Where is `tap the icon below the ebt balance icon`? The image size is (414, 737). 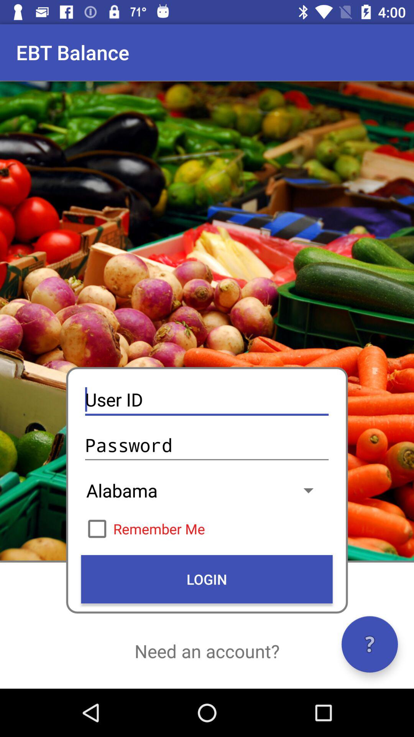
tap the icon below the ebt balance icon is located at coordinates (207, 400).